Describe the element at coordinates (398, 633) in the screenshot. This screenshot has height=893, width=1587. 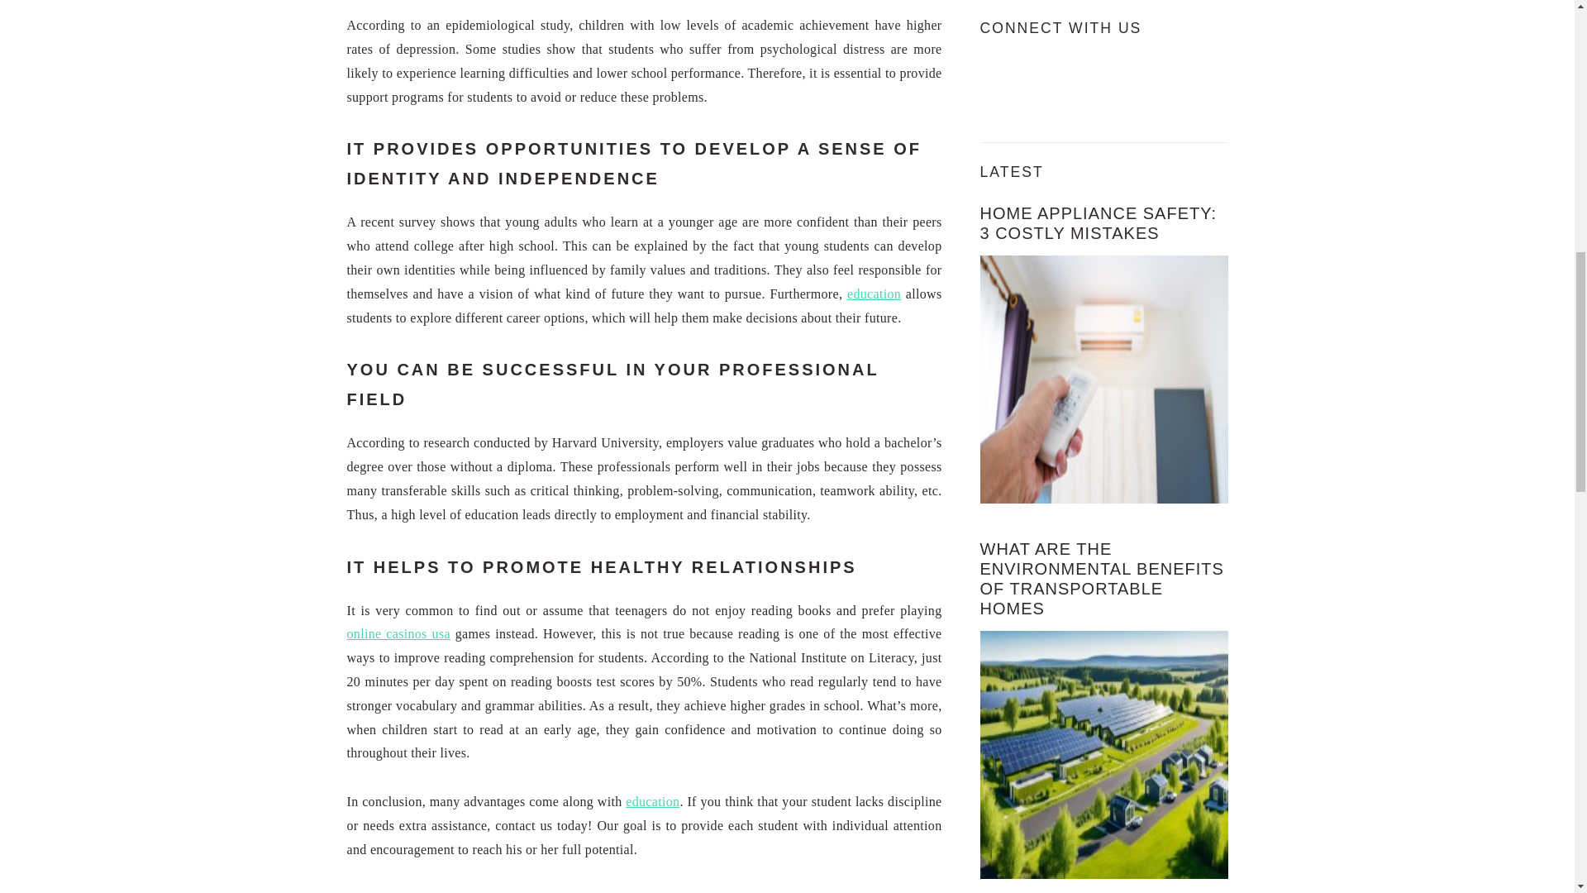
I see `online casinos usa` at that location.